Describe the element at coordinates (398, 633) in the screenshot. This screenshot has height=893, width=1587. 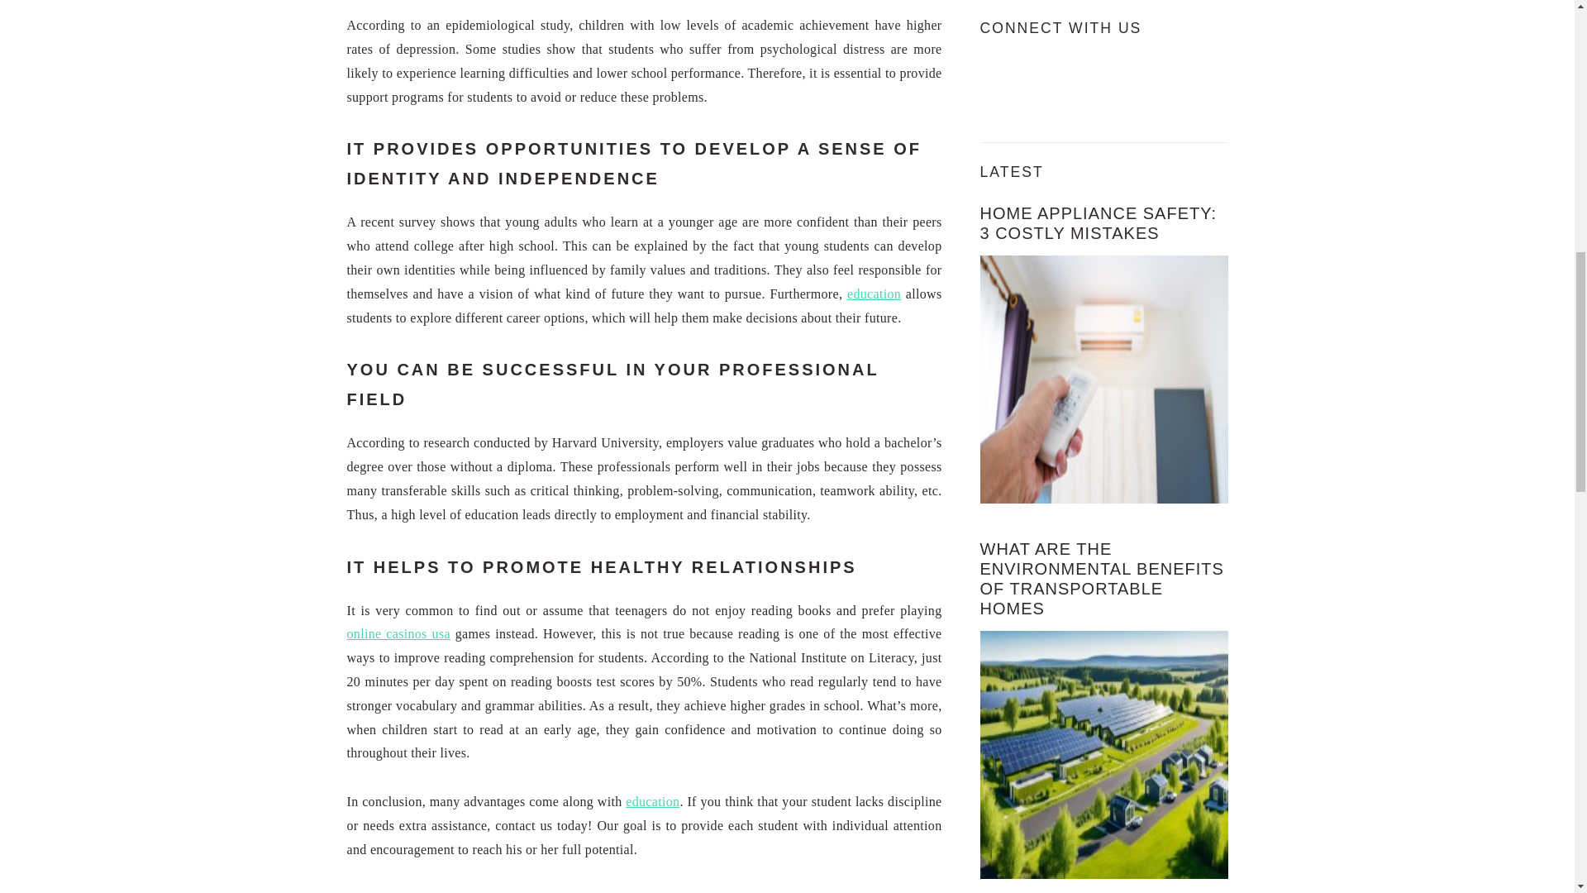
I see `online casinos usa` at that location.